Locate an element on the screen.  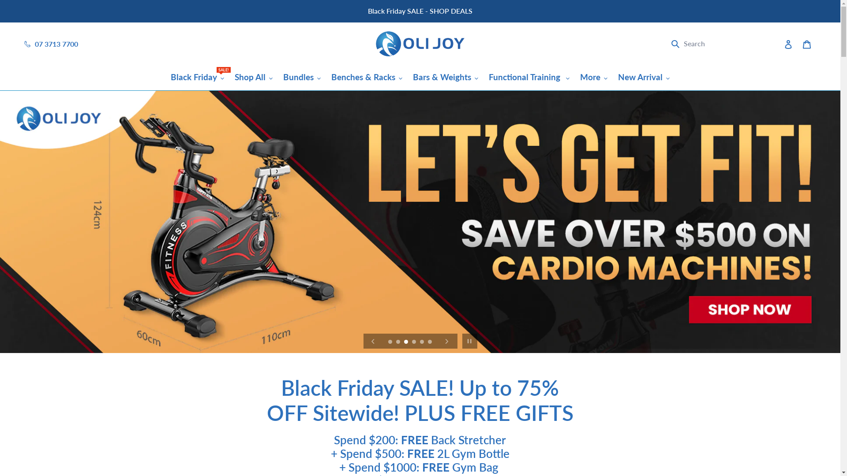
Bundles is located at coordinates (302, 78).